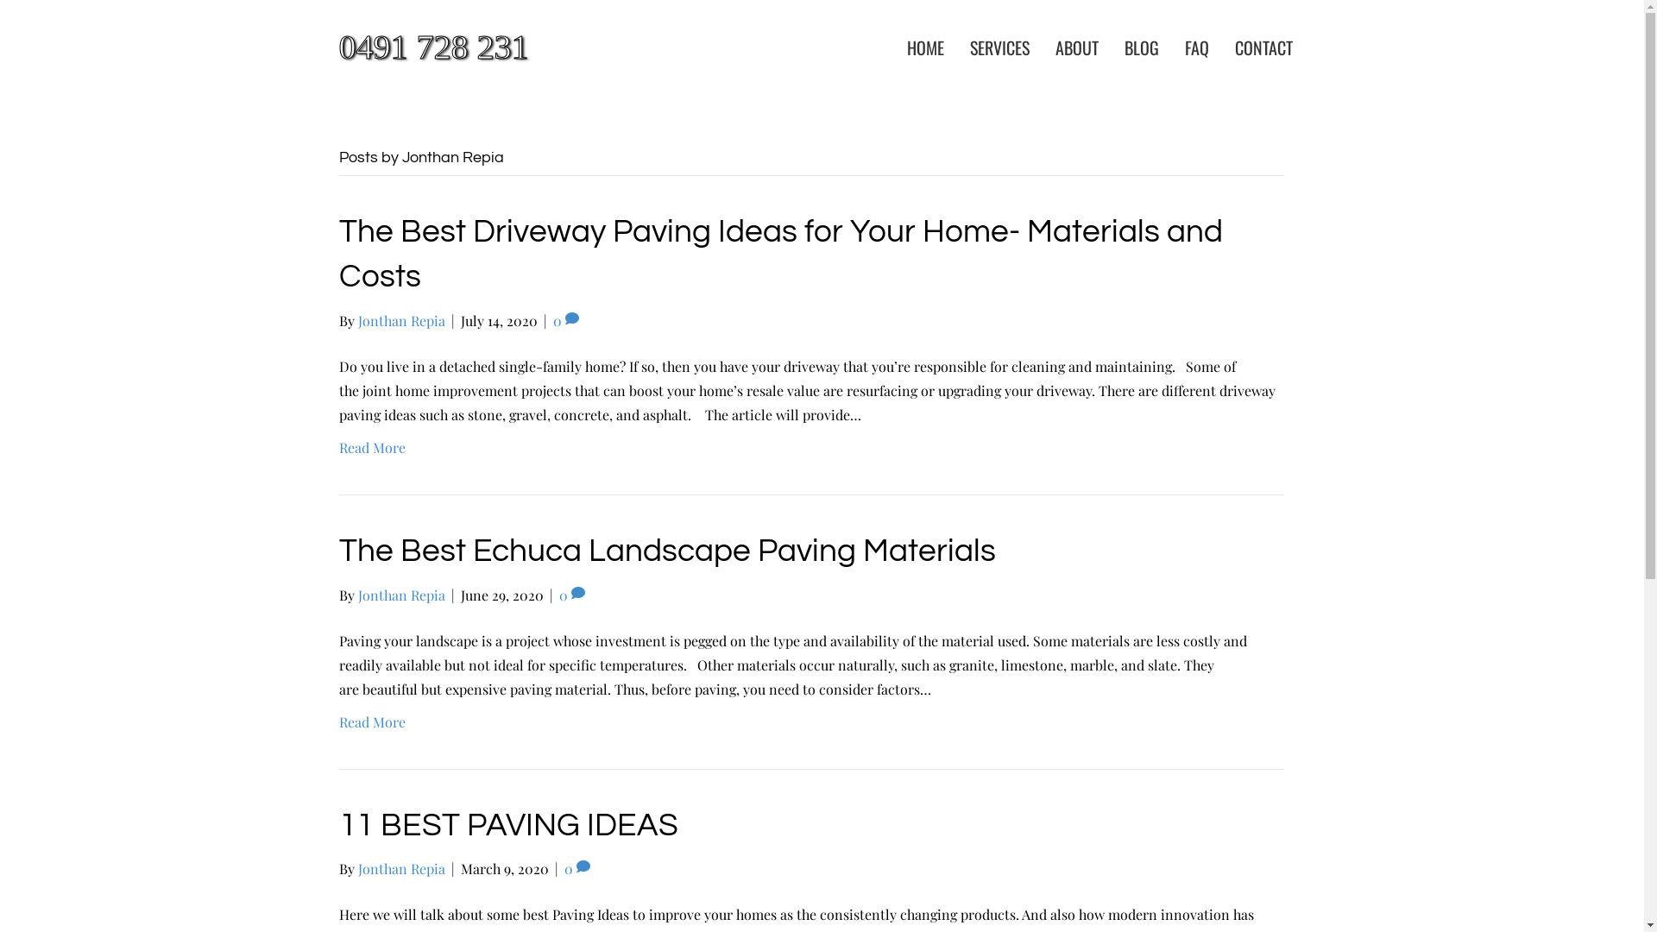 The height and width of the screenshot is (932, 1657). I want to click on BLOG, so click(1142, 47).